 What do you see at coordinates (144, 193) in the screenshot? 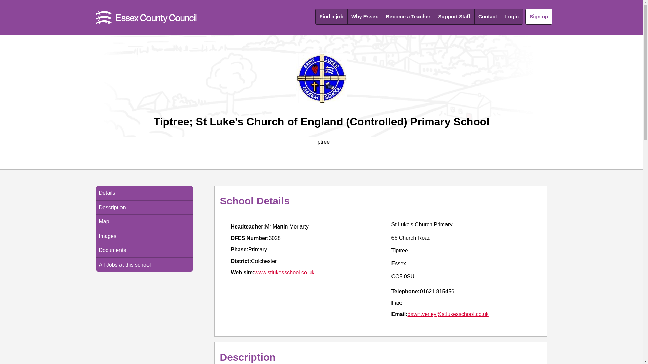
I see `Details` at bounding box center [144, 193].